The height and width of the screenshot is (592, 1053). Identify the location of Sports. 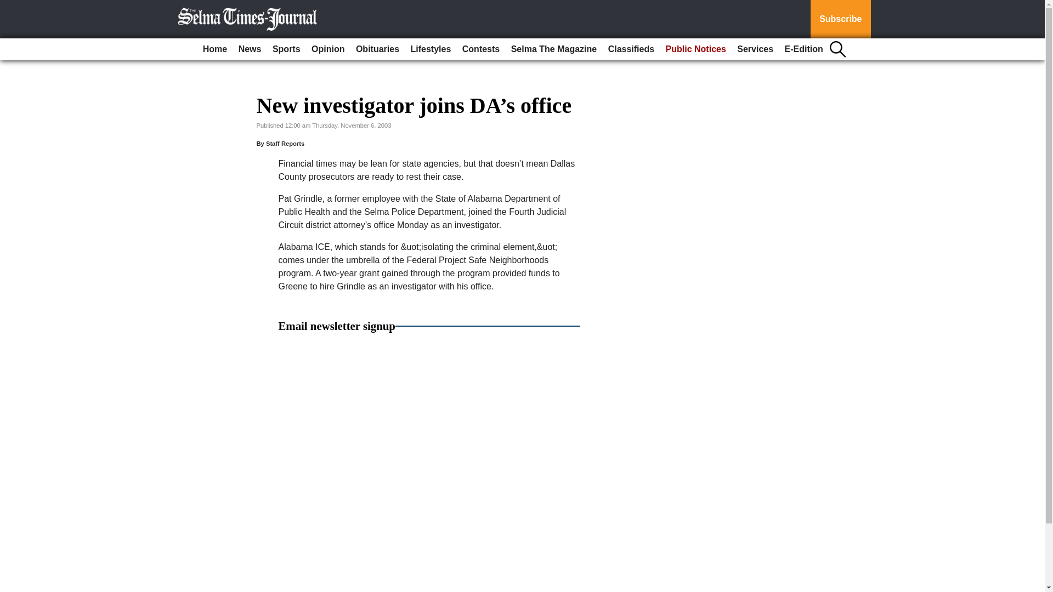
(286, 49).